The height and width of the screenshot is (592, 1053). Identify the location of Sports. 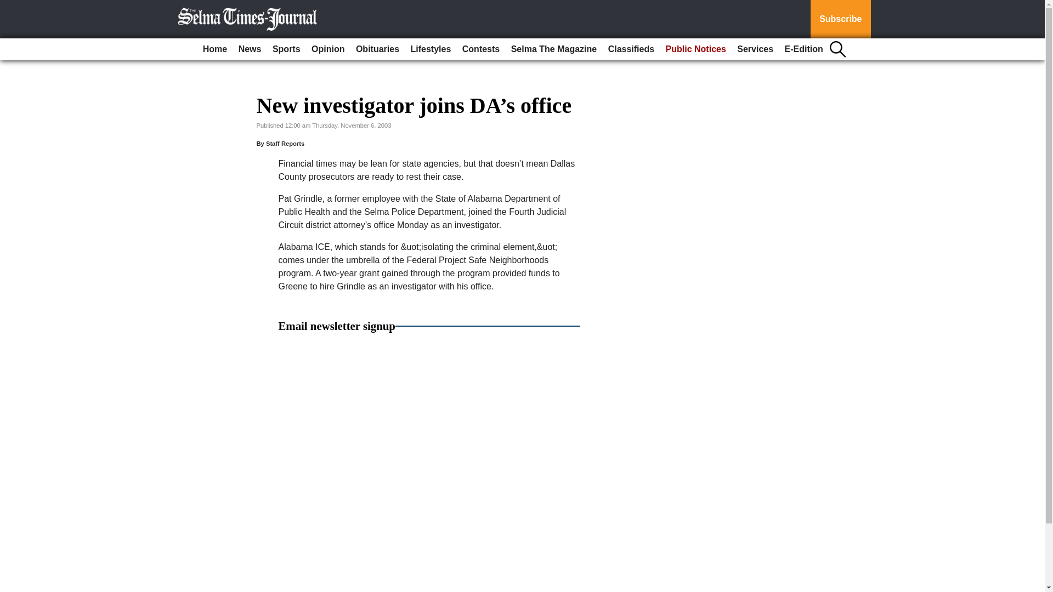
(286, 49).